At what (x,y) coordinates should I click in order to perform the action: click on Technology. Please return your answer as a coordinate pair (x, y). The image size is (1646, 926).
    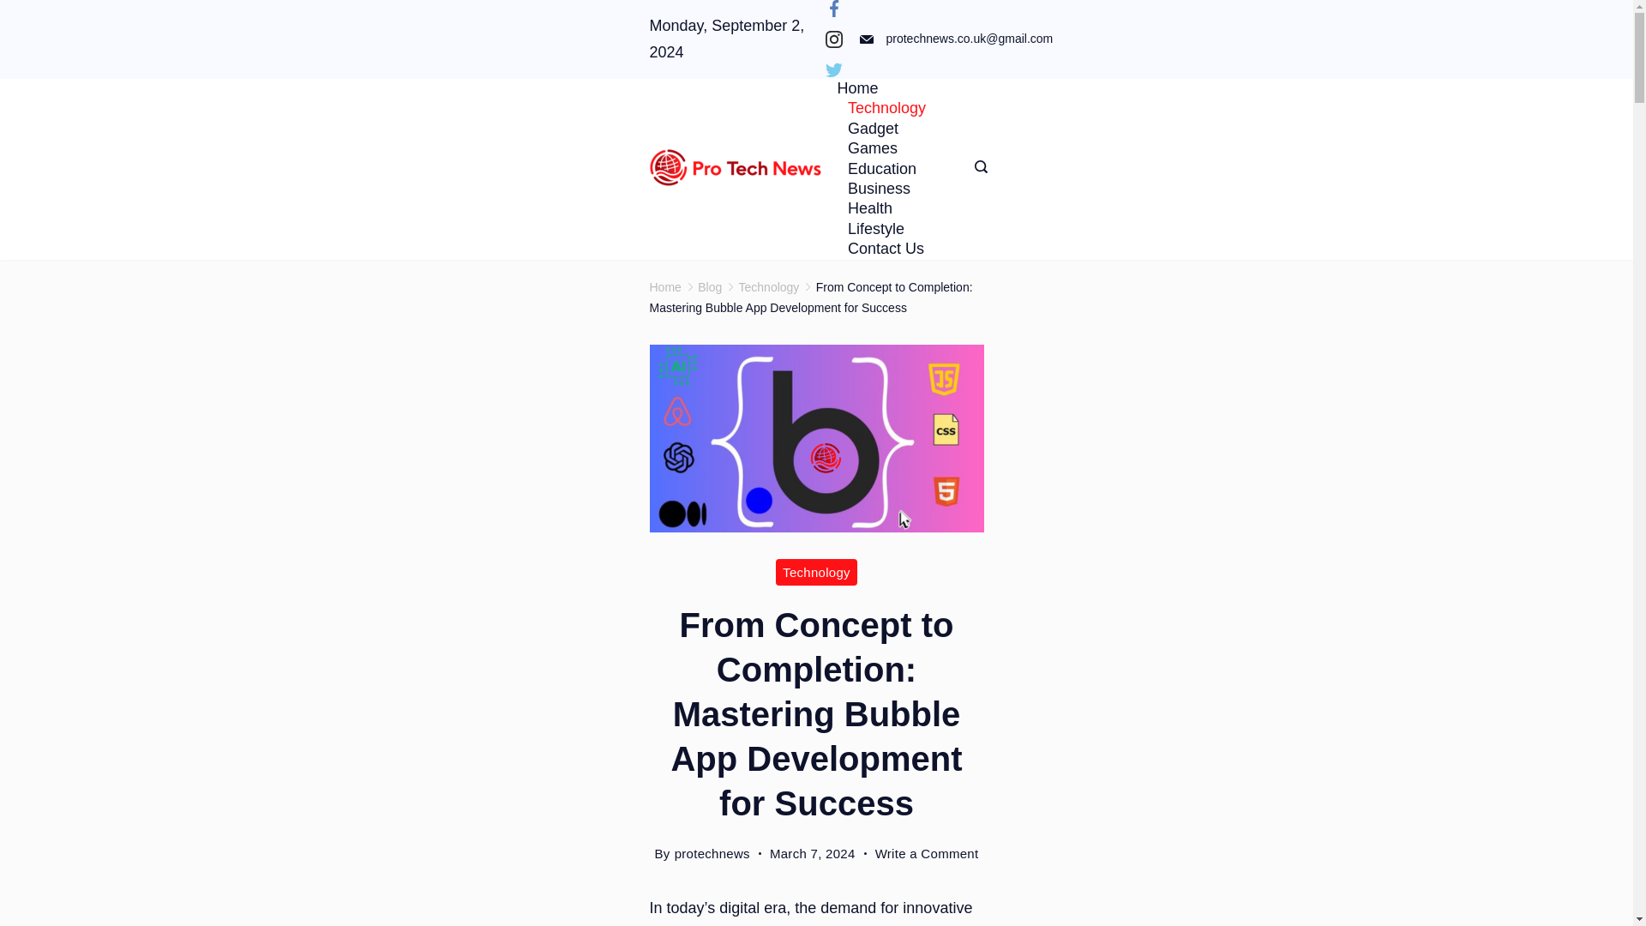
    Looking at the image, I should click on (886, 108).